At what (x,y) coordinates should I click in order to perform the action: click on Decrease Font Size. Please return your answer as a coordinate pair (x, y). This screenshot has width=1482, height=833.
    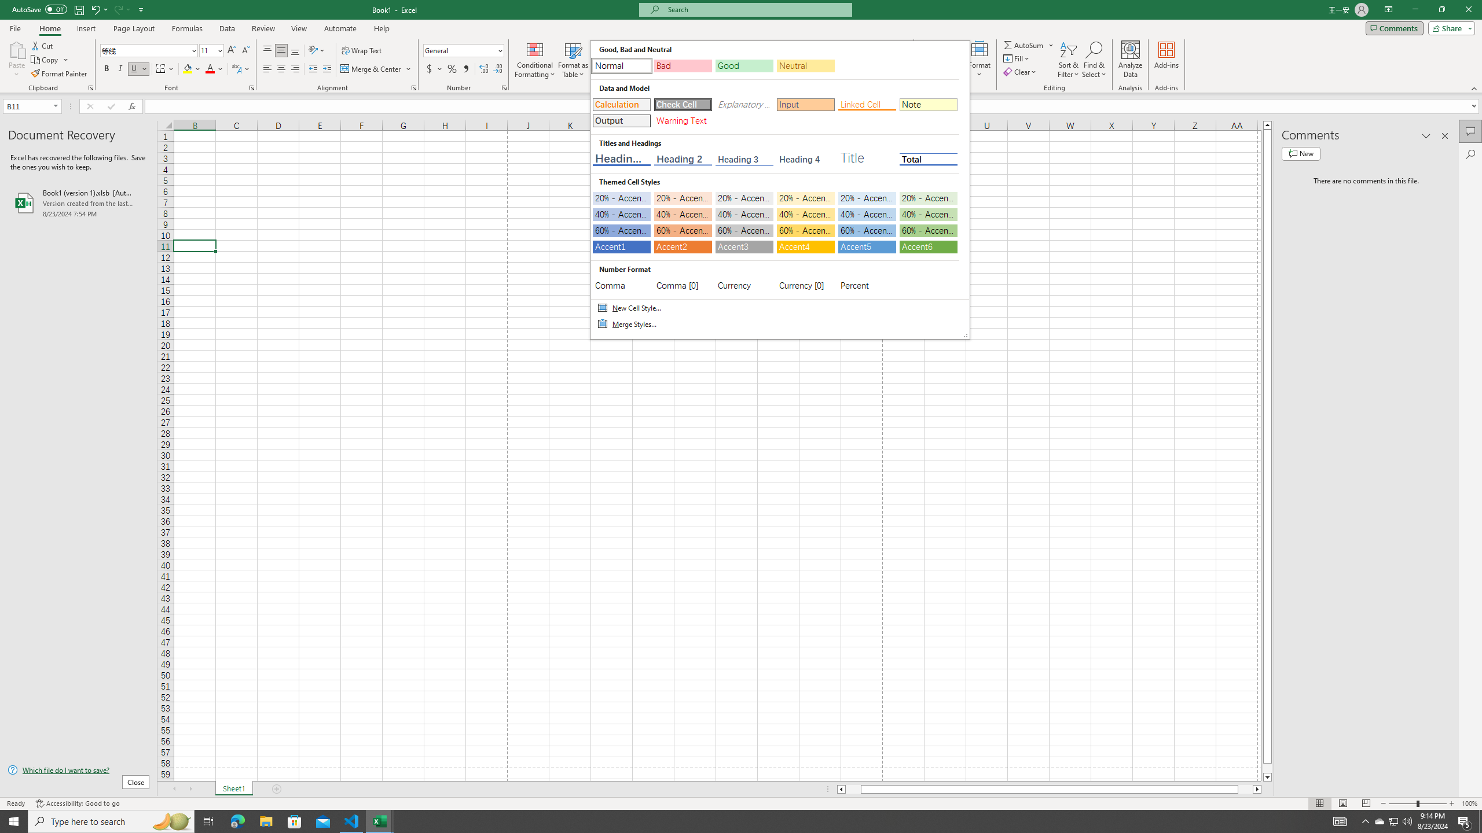
    Looking at the image, I should click on (245, 51).